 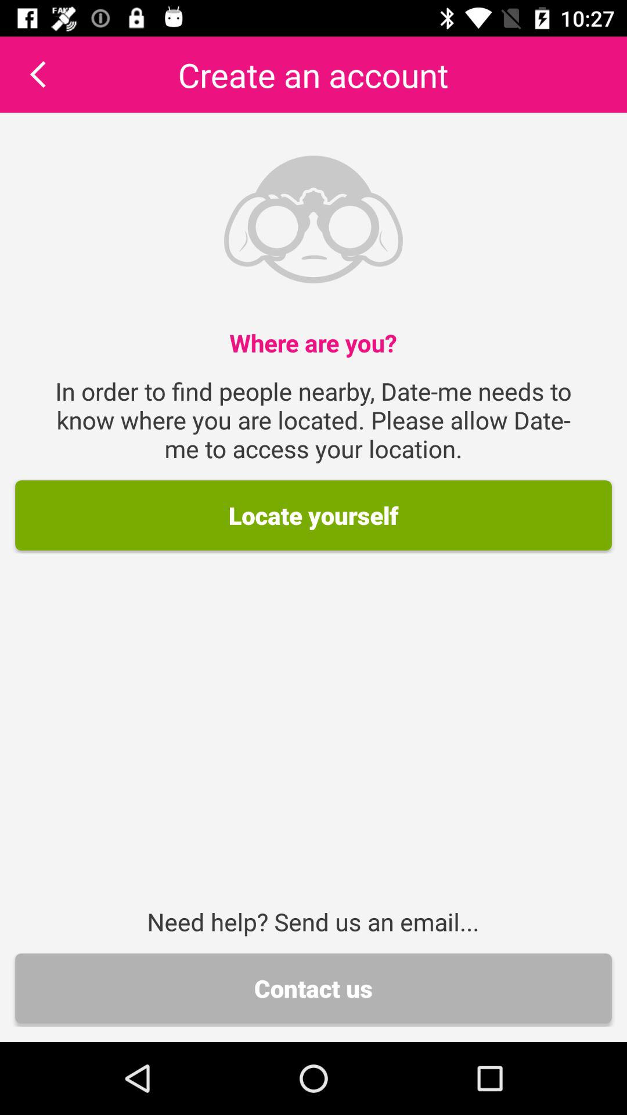 I want to click on open app below in order to app, so click(x=313, y=516).